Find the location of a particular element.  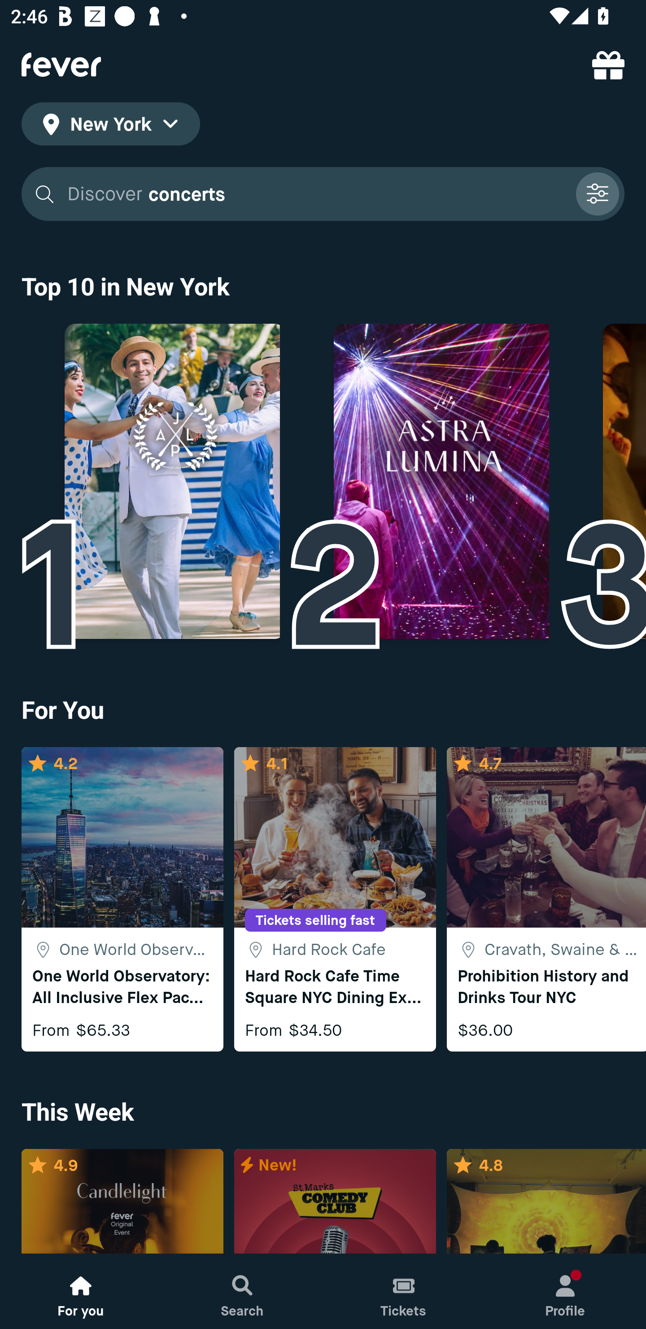

cover image 50.0 4.8 is located at coordinates (546, 1201).